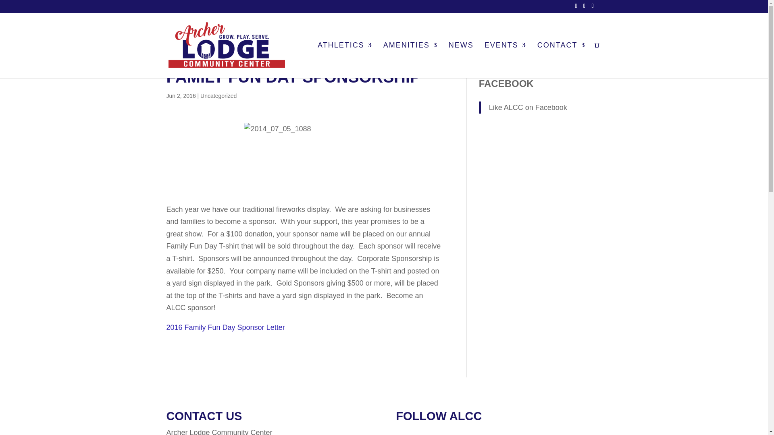  Describe the element at coordinates (218, 96) in the screenshot. I see `Uncategorized` at that location.